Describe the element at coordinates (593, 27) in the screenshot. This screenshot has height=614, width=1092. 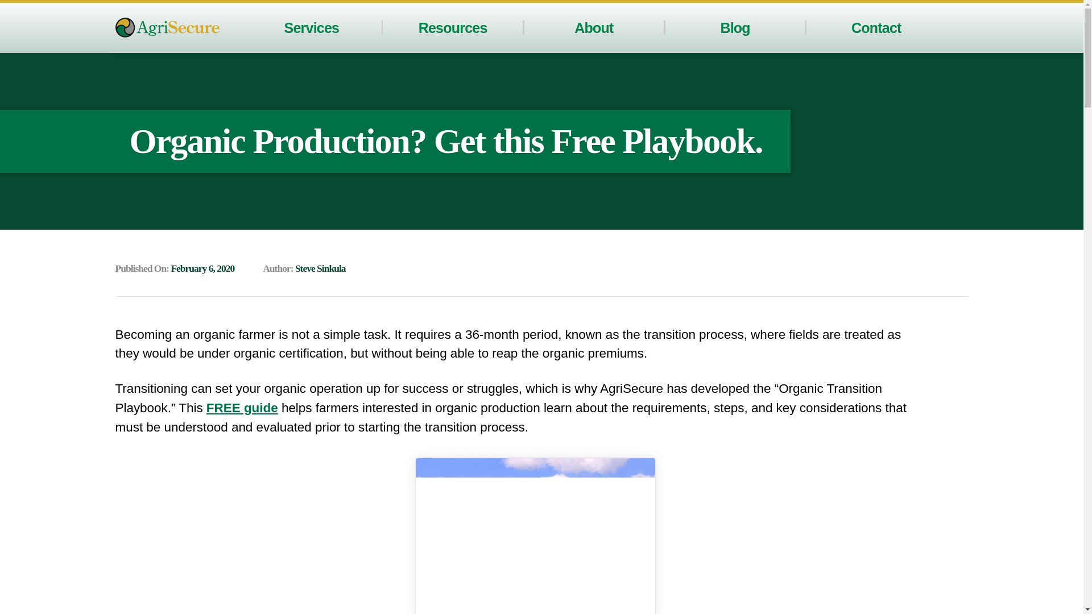
I see `About` at that location.